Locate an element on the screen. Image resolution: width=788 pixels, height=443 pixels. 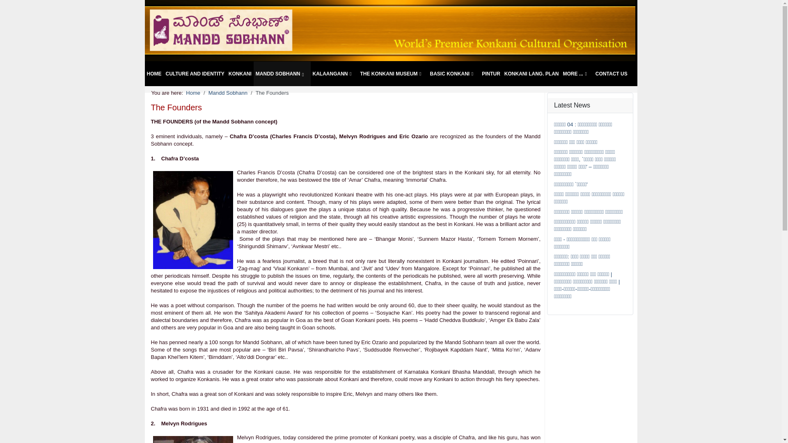
BASIC KONKANI is located at coordinates (454, 74).